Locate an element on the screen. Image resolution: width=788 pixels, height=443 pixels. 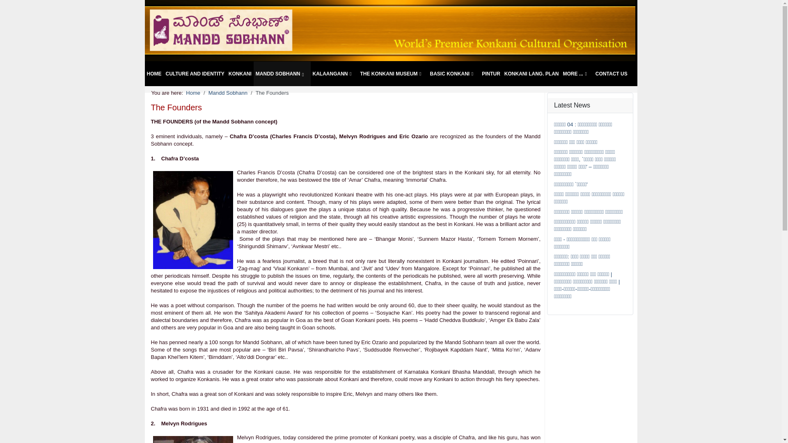
BASIC KONKANI is located at coordinates (454, 74).